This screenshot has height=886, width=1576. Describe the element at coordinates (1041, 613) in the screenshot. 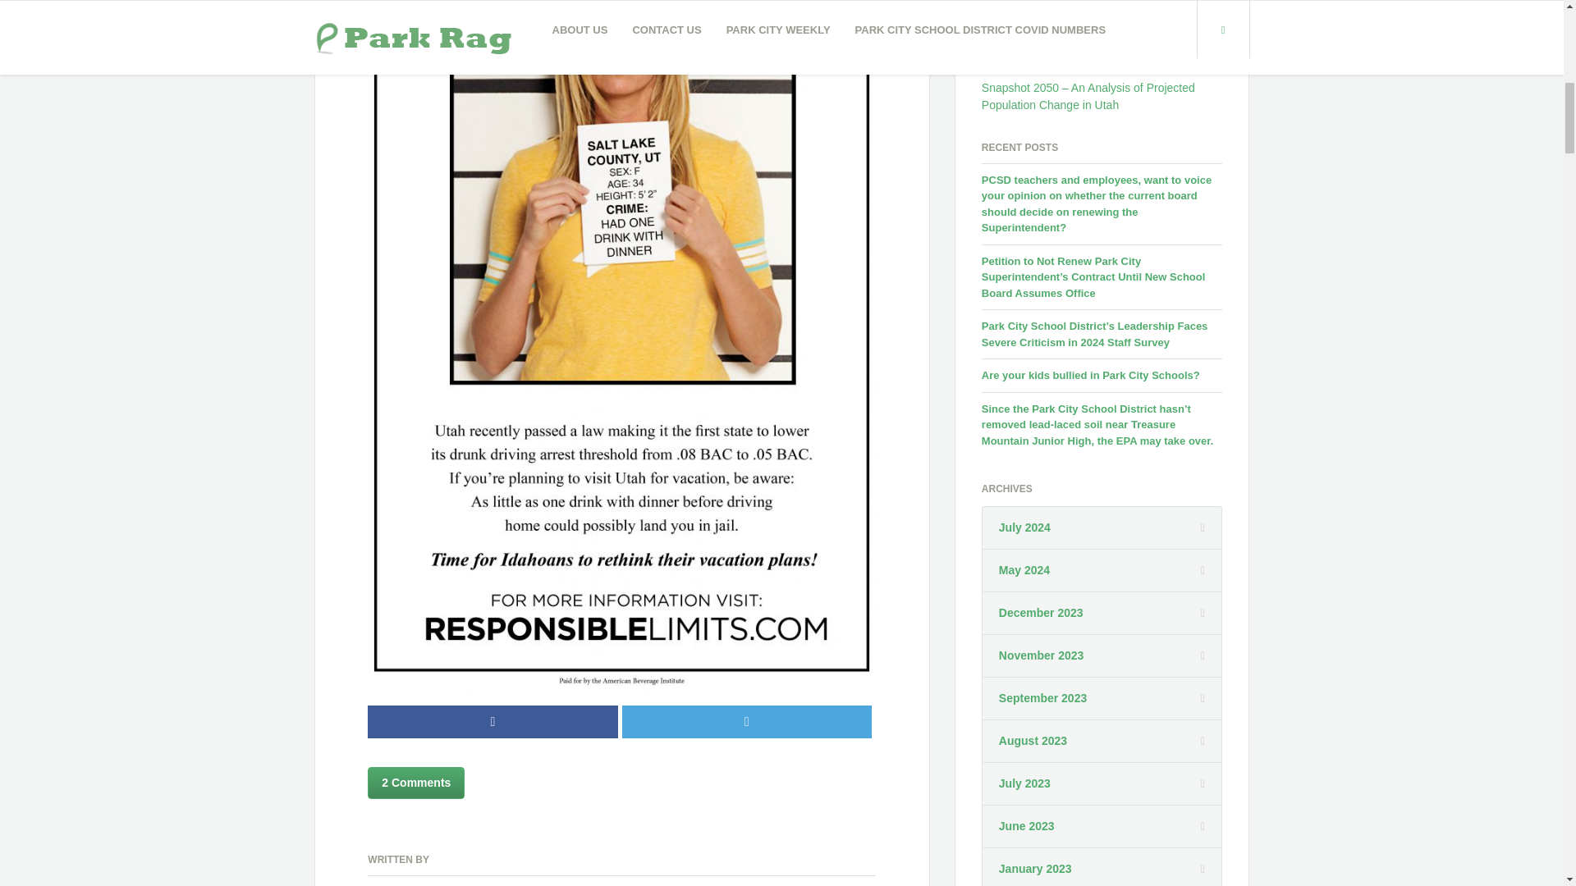

I see `December 2023` at that location.